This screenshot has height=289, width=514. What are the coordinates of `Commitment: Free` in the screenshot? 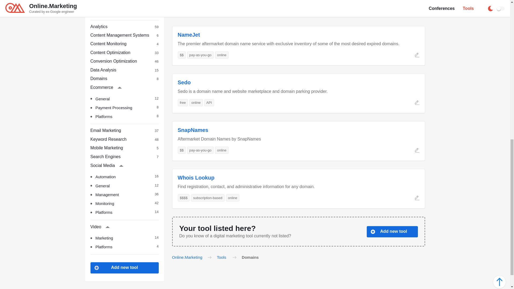 It's located at (182, 55).